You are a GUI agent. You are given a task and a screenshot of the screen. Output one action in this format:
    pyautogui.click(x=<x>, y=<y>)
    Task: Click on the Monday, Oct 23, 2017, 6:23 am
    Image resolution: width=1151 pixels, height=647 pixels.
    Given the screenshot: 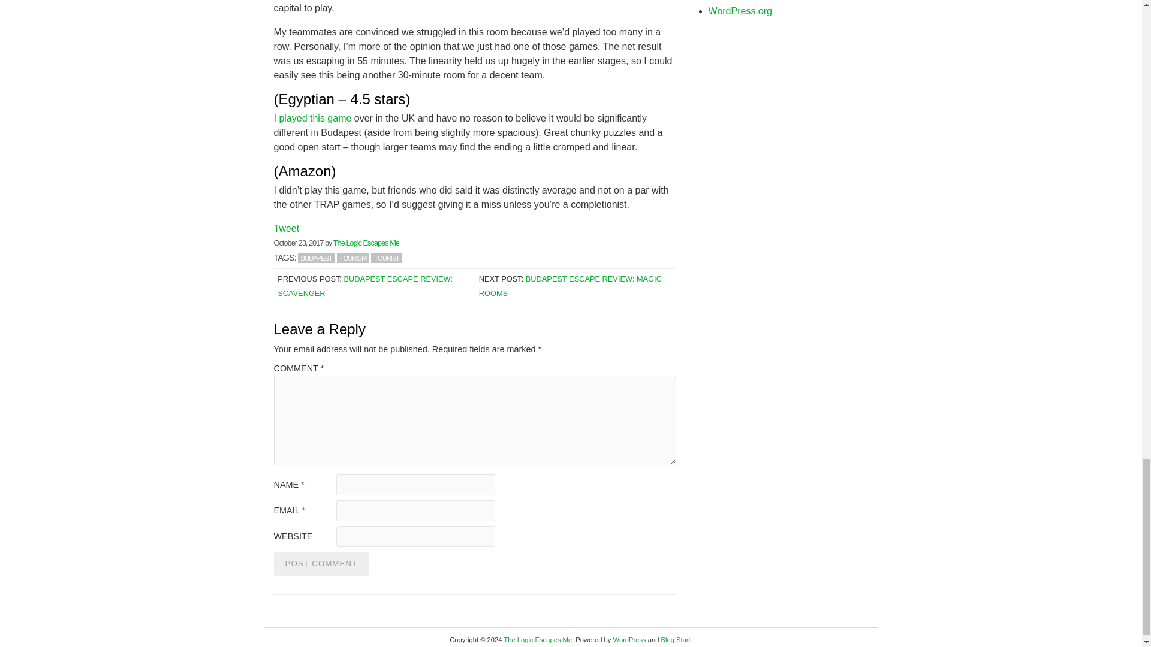 What is the action you would take?
    pyautogui.click(x=299, y=243)
    